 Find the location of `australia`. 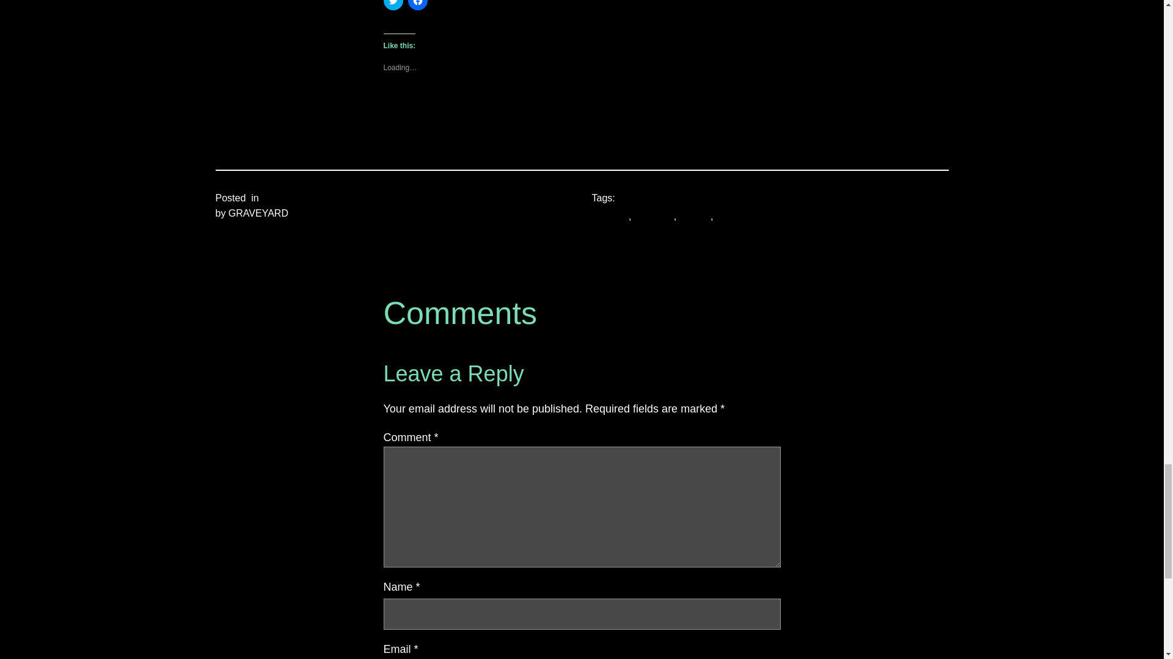

australia is located at coordinates (609, 216).